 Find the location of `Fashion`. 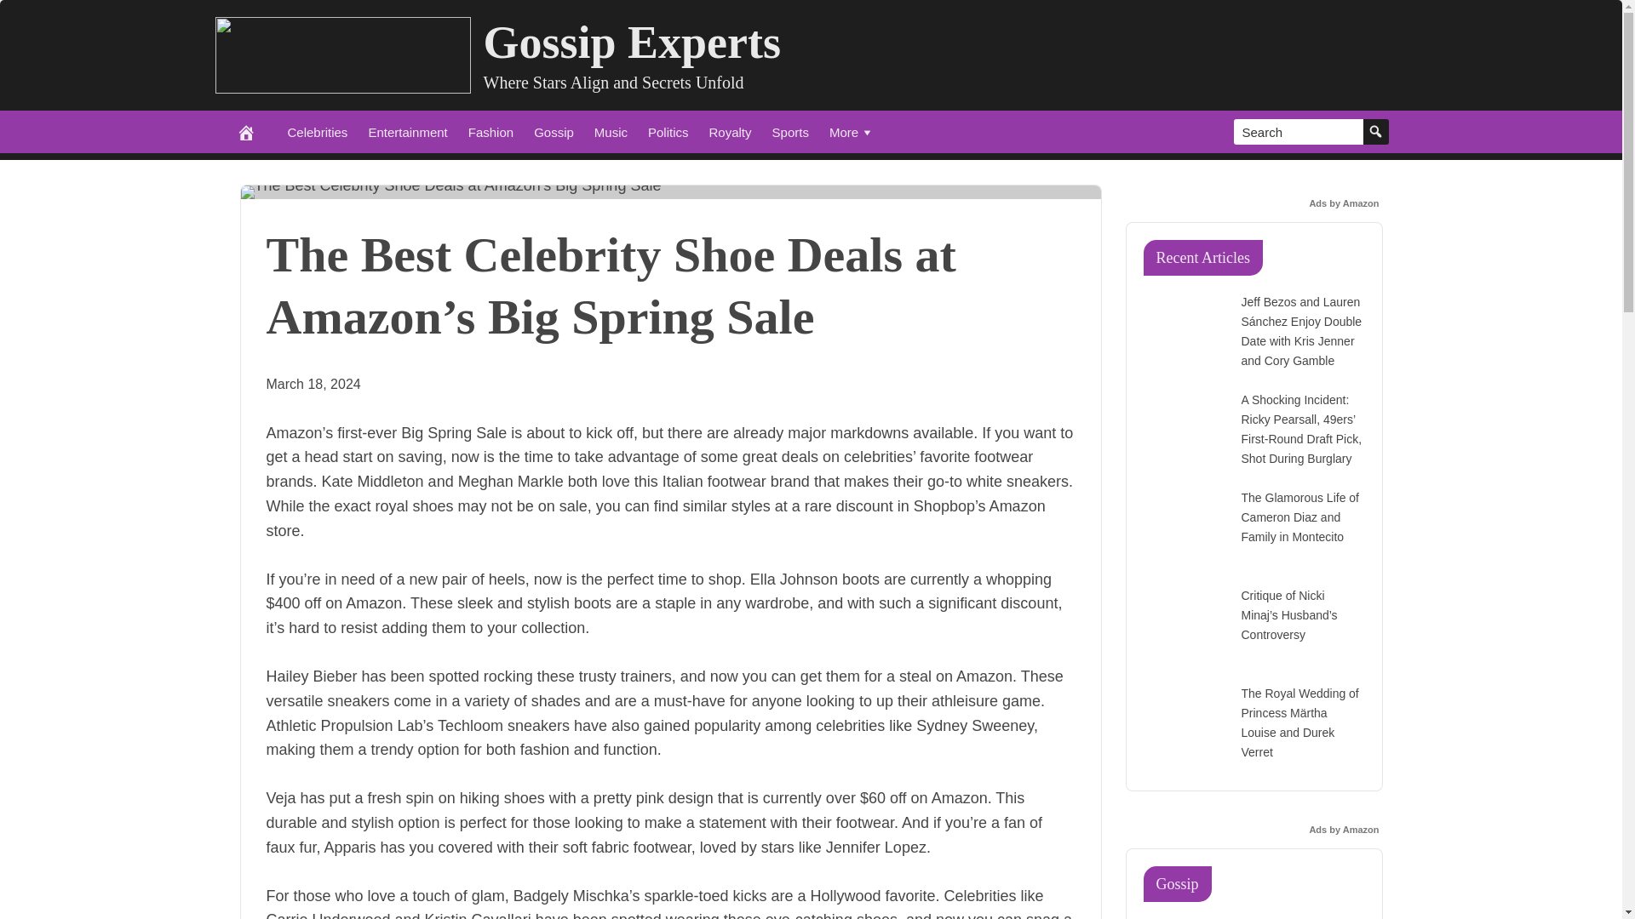

Fashion is located at coordinates (490, 131).